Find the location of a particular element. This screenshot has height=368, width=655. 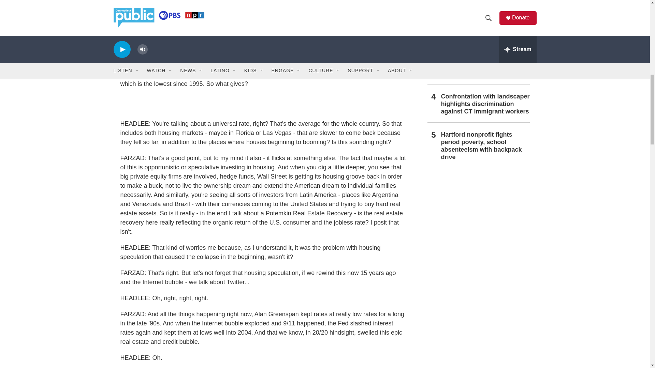

3rd party ad content is located at coordinates (478, 323).